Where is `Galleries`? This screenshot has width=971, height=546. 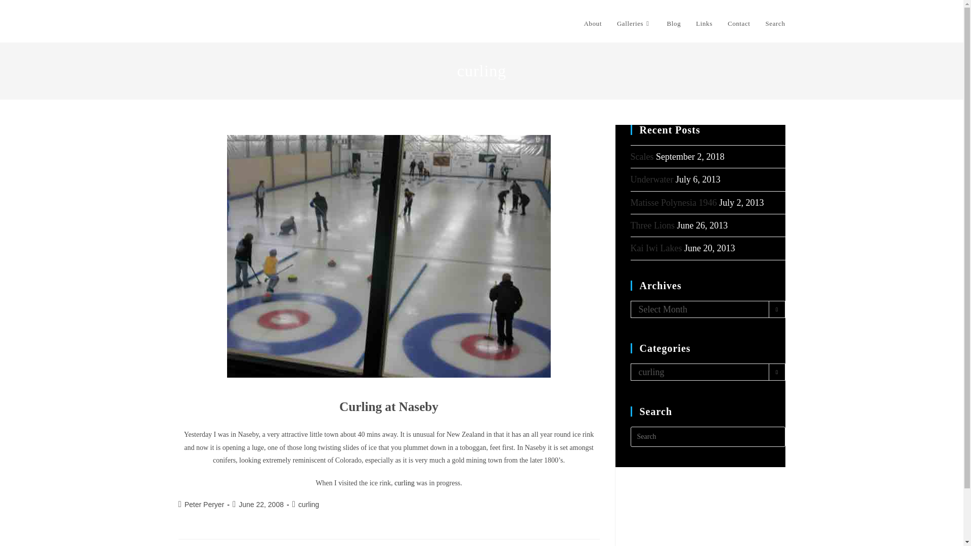 Galleries is located at coordinates (634, 23).